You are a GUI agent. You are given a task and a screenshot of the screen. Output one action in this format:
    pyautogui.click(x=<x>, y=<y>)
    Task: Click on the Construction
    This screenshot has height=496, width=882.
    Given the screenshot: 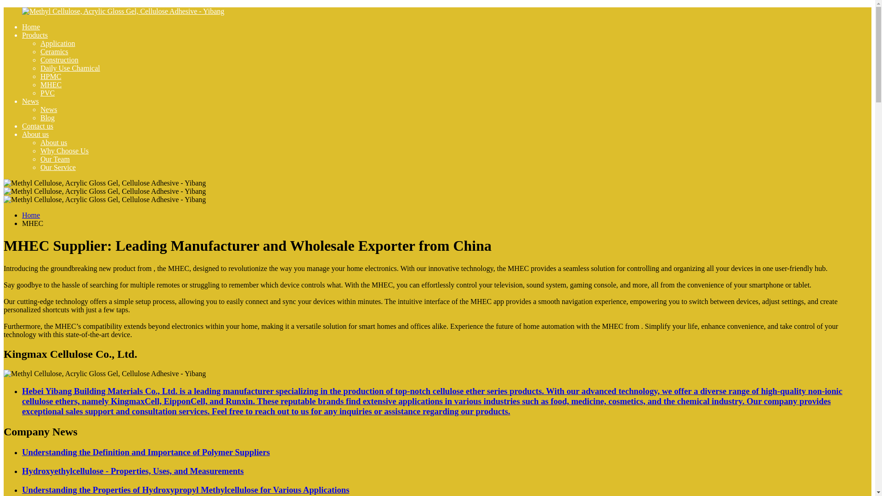 What is the action you would take?
    pyautogui.click(x=59, y=60)
    